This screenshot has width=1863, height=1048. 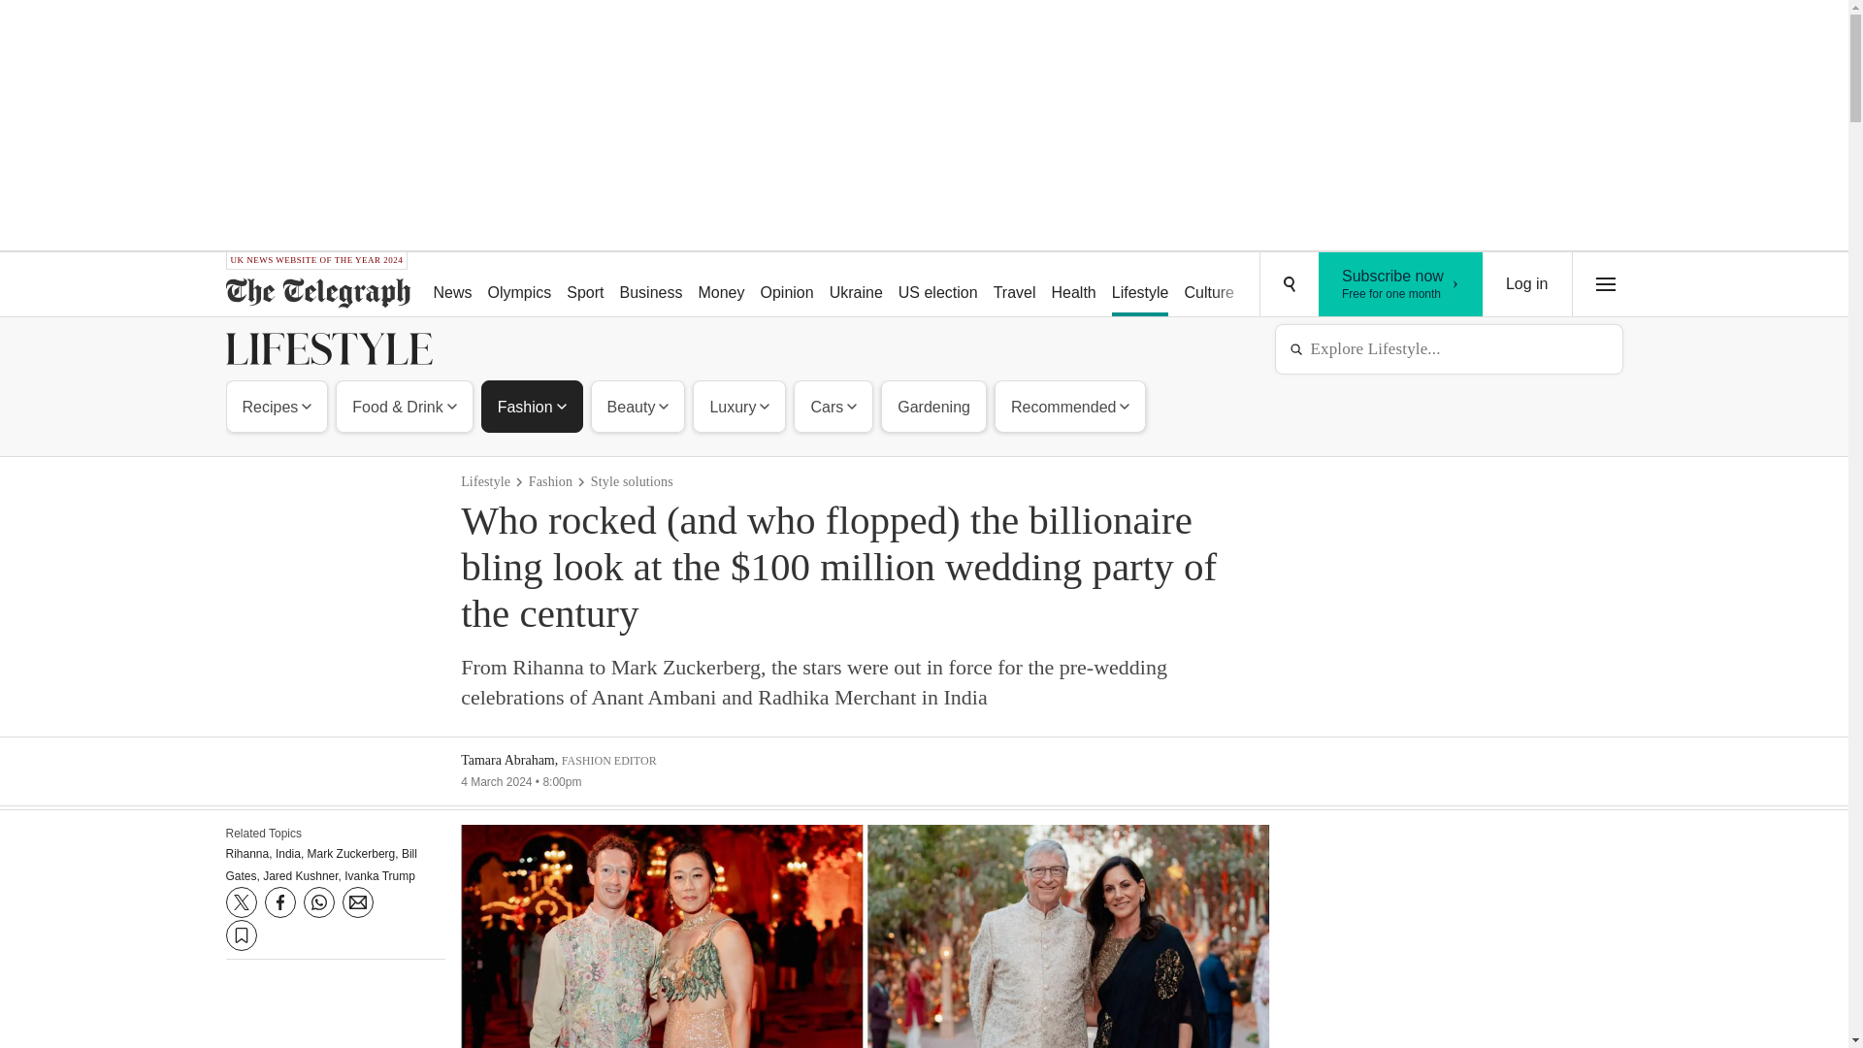 What do you see at coordinates (1277, 285) in the screenshot?
I see `Puzzles` at bounding box center [1277, 285].